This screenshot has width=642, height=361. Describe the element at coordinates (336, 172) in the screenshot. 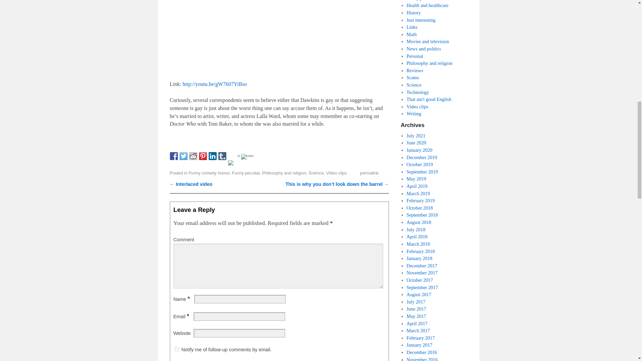

I see `Video clips` at that location.